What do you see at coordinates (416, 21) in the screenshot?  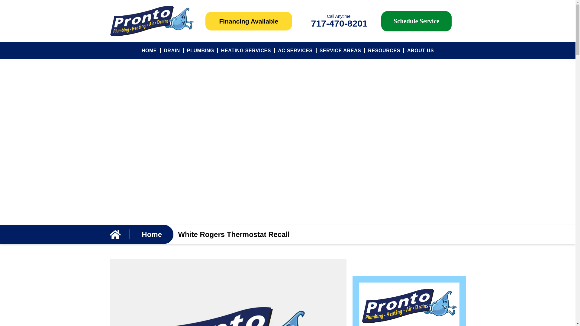 I see `Schedule Service` at bounding box center [416, 21].